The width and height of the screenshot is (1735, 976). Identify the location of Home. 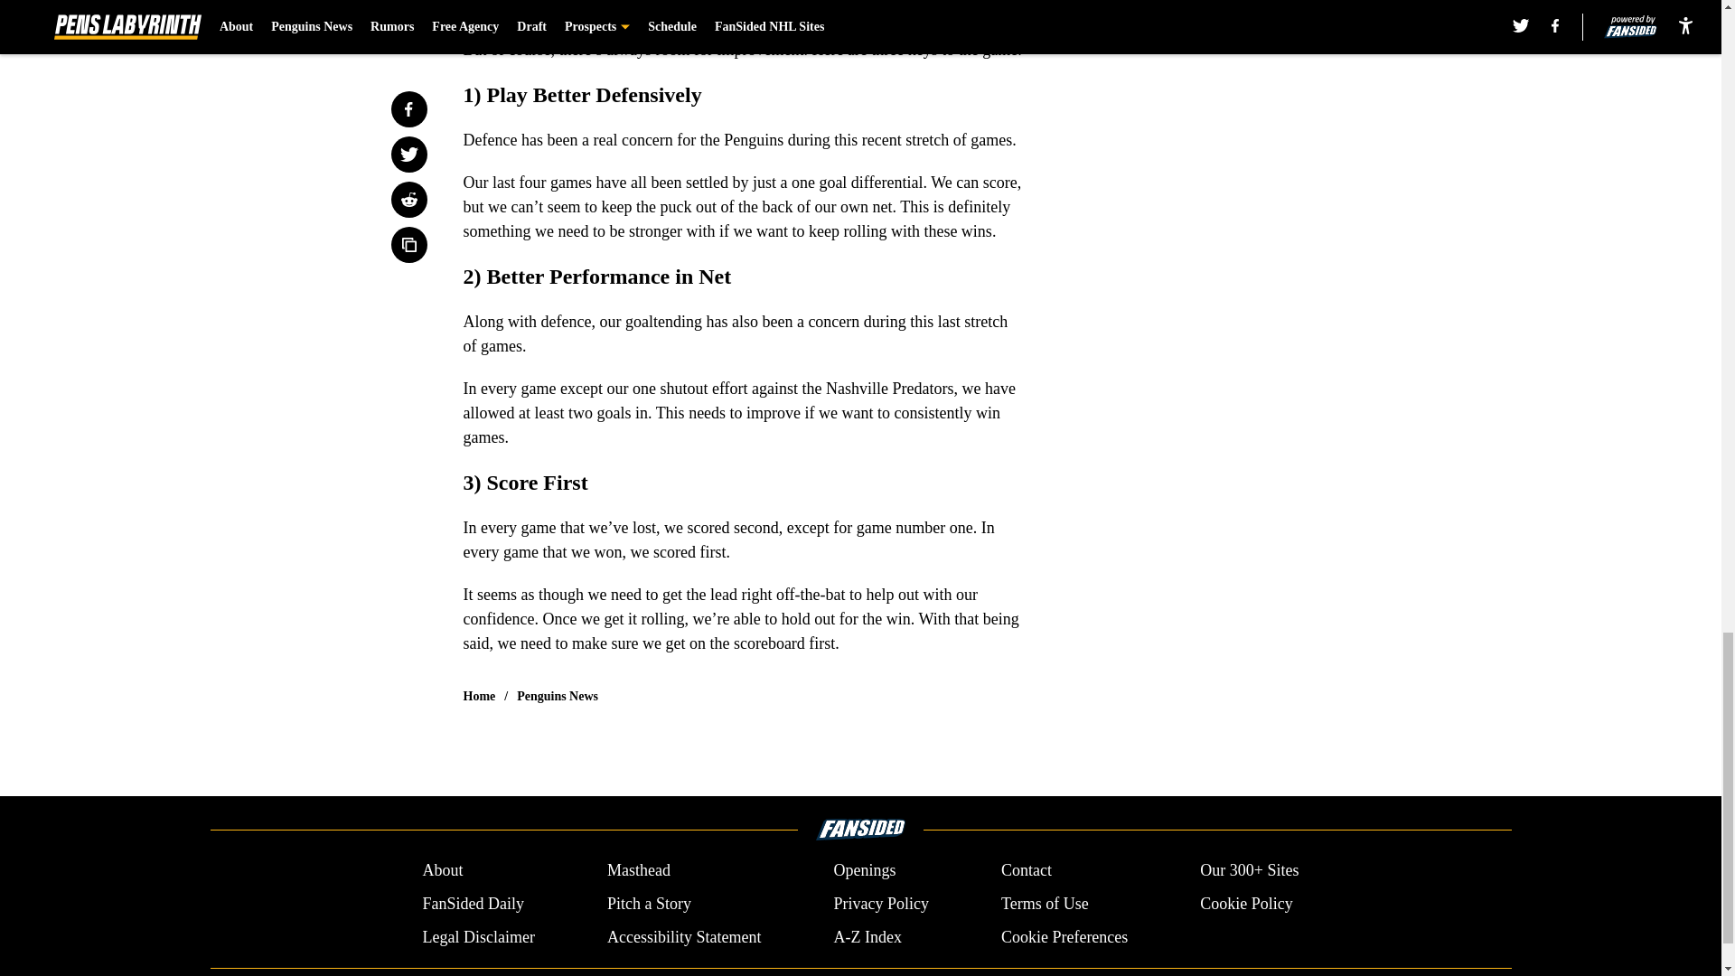
(479, 696).